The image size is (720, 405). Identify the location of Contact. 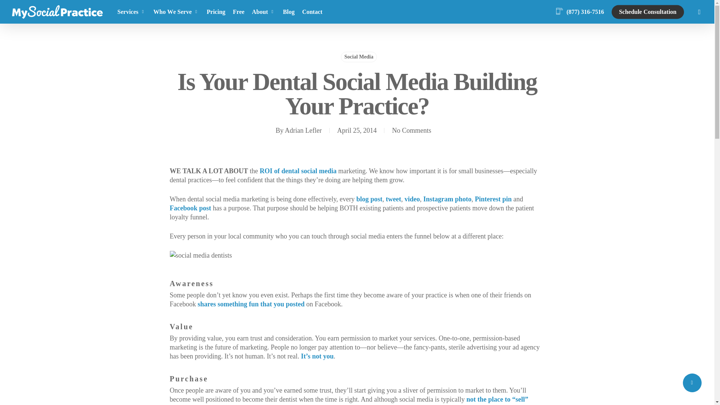
(312, 12).